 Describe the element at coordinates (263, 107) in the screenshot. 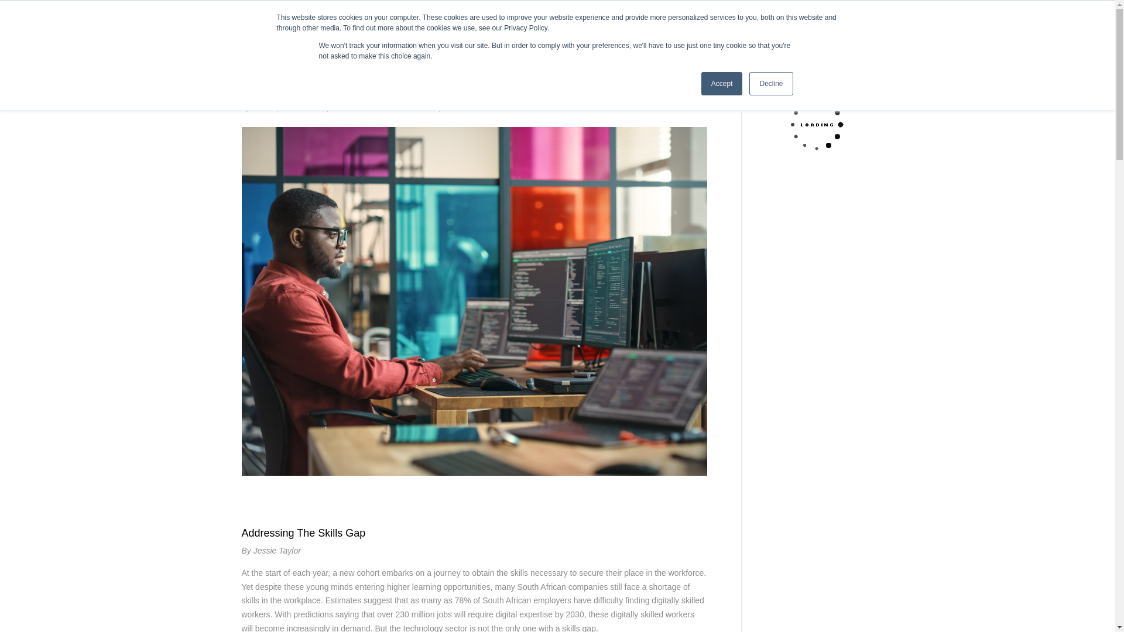

I see `Posts by Editor` at that location.